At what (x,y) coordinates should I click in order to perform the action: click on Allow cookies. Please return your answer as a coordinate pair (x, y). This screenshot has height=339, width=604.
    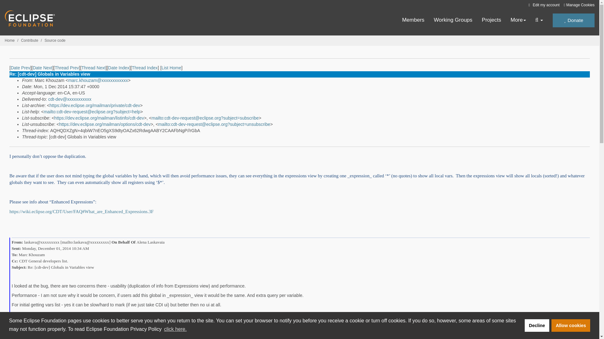
    Looking at the image, I should click on (571, 326).